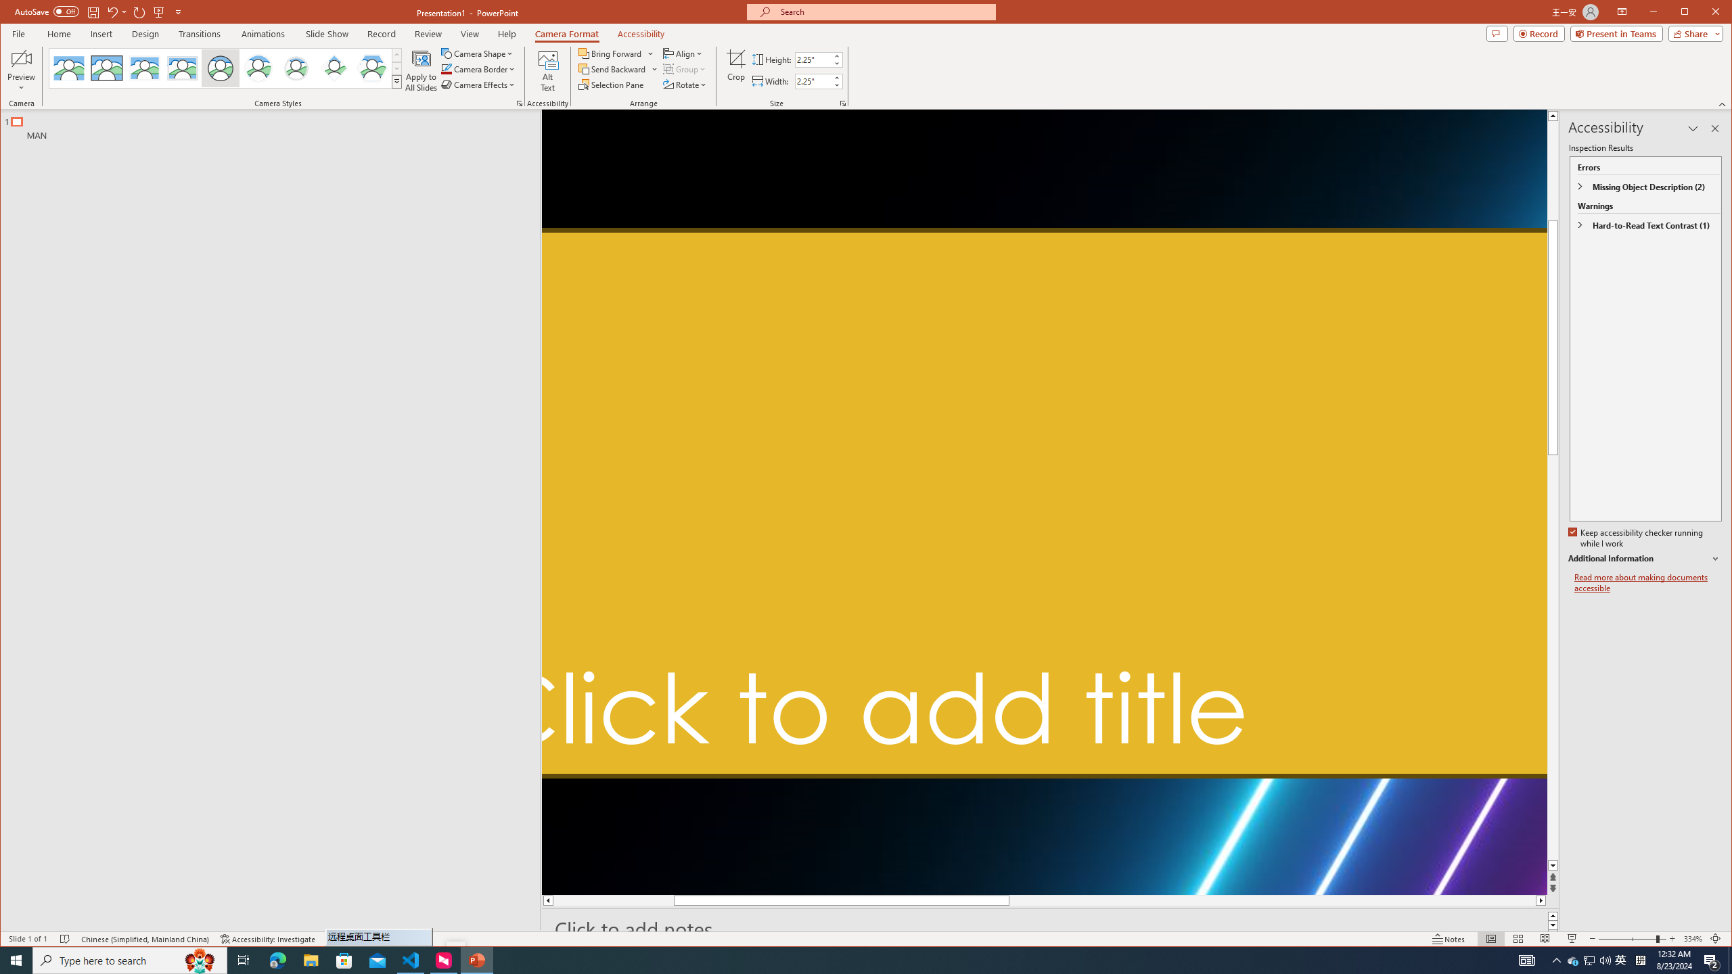  Describe the element at coordinates (183, 68) in the screenshot. I see `Soft Edge Rectangle` at that location.